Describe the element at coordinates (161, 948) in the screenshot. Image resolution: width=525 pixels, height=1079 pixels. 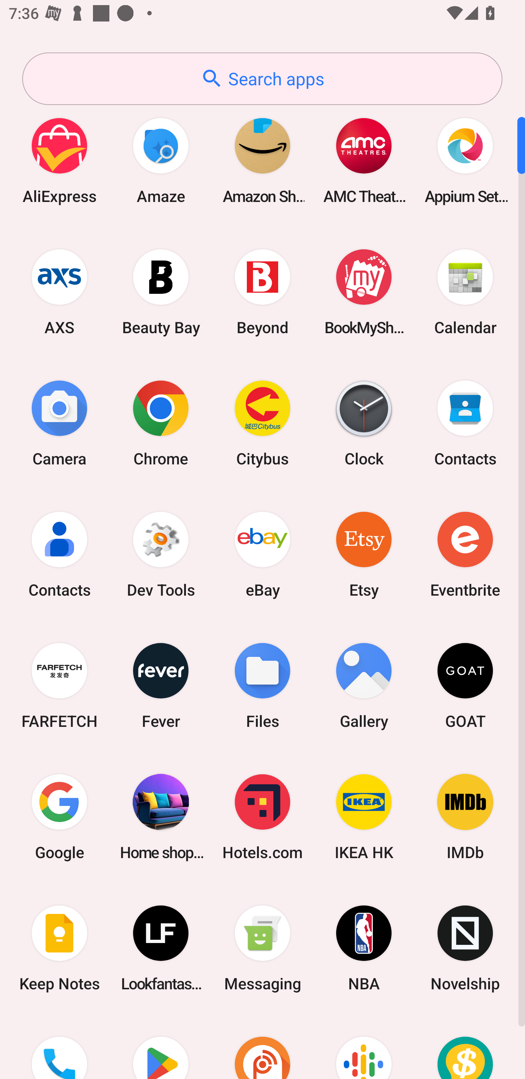
I see `Lookfantastic` at that location.